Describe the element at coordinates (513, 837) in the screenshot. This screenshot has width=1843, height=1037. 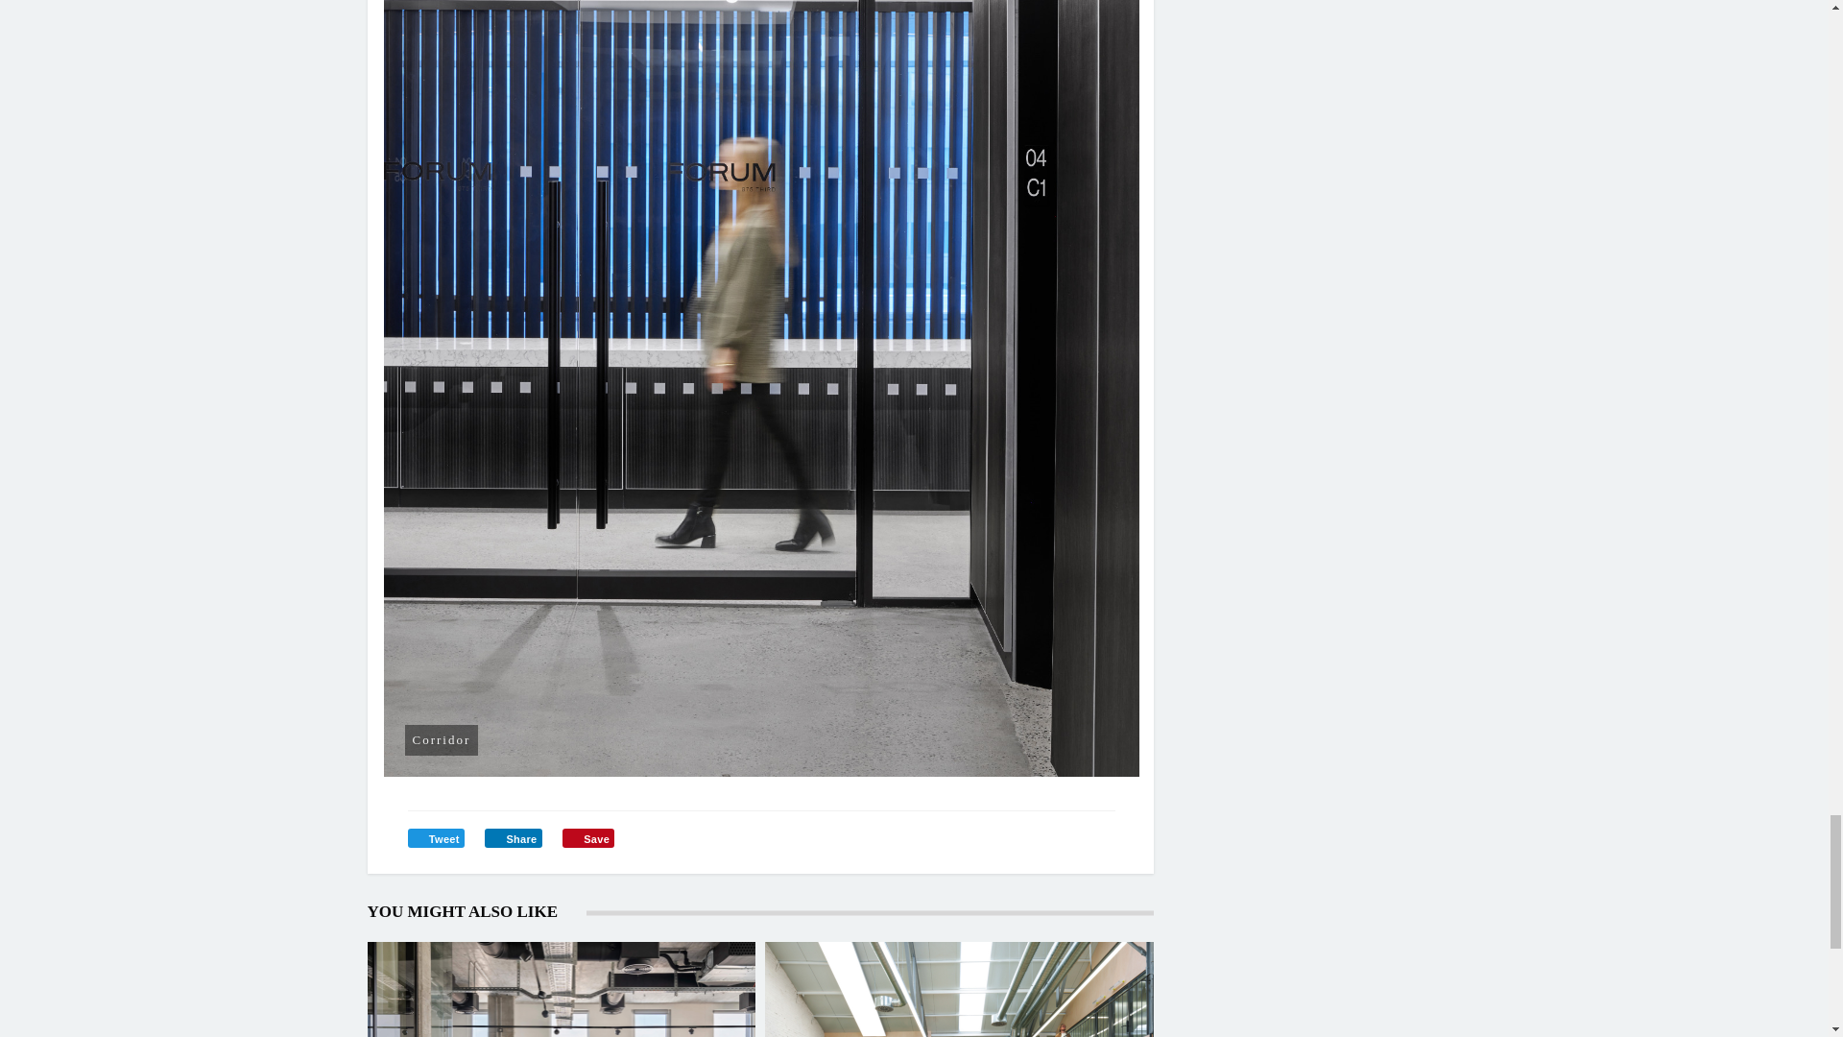
I see `Share link on LinkedIn` at that location.